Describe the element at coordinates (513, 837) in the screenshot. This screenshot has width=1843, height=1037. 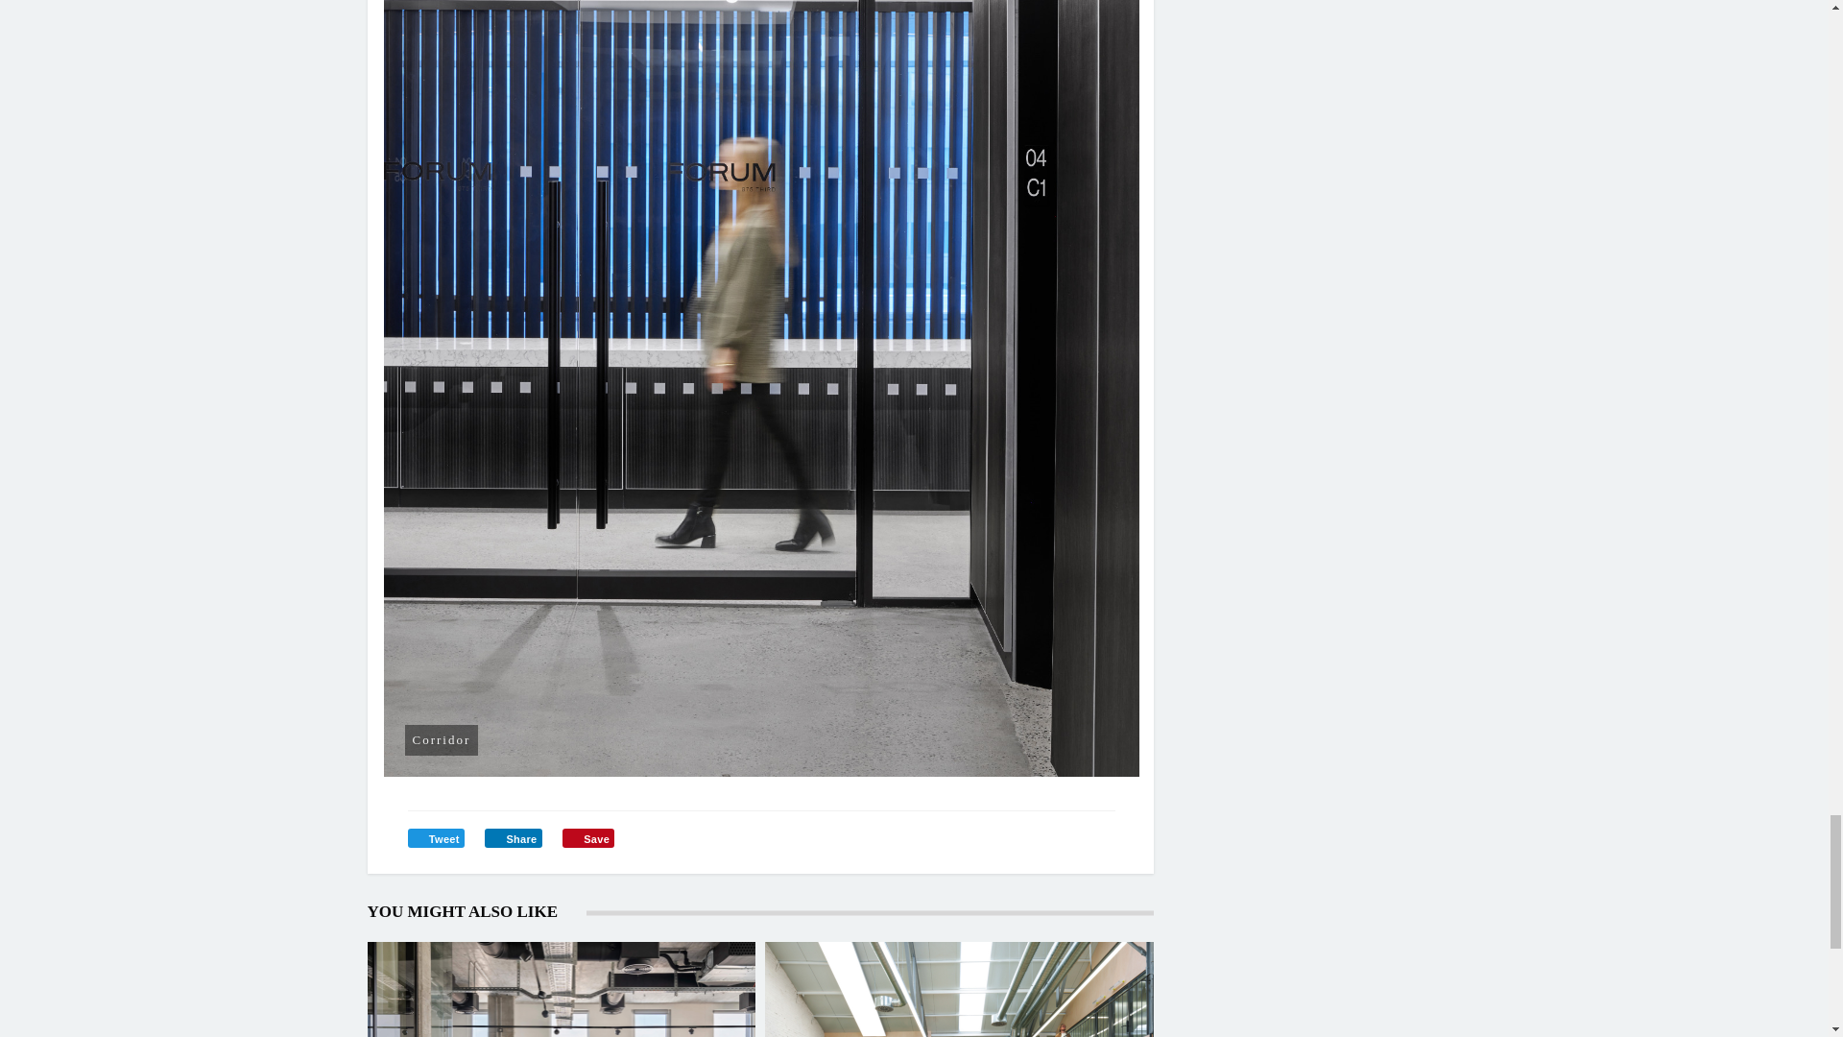
I see `Share link on LinkedIn` at that location.